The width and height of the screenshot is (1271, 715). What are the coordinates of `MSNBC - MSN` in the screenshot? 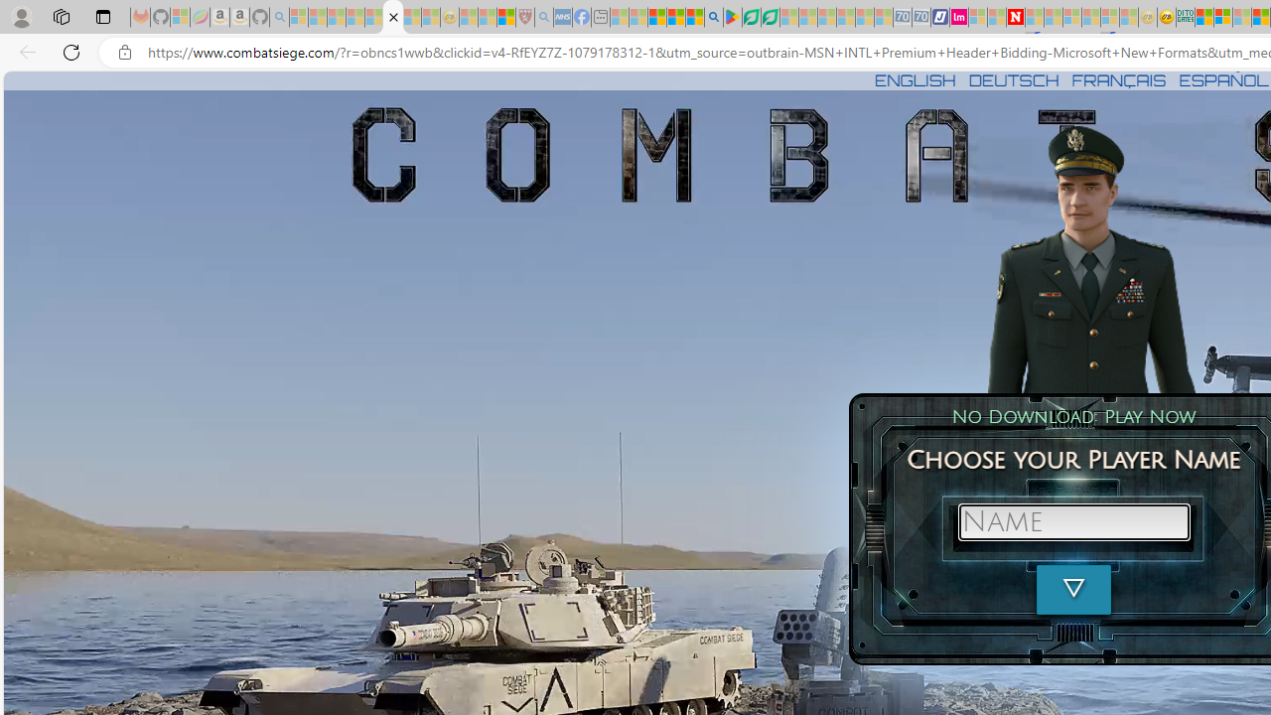 It's located at (1204, 18).